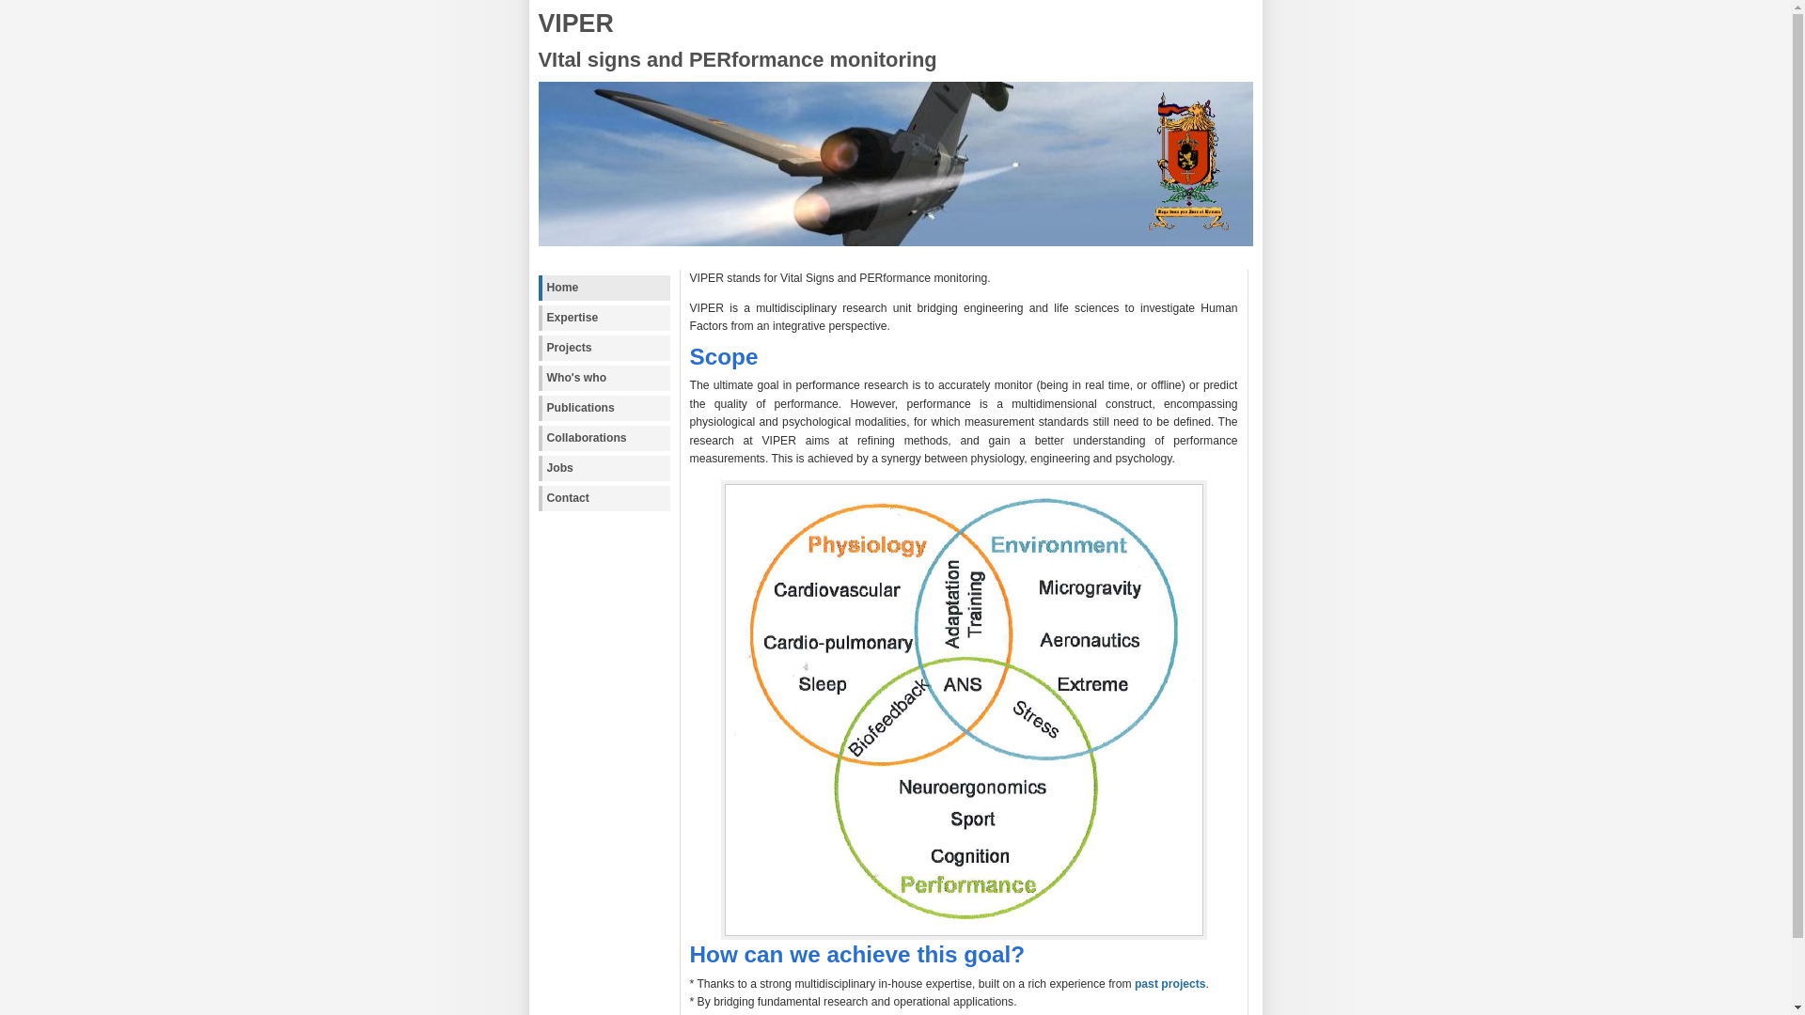  What do you see at coordinates (1170, 984) in the screenshot?
I see `past projects` at bounding box center [1170, 984].